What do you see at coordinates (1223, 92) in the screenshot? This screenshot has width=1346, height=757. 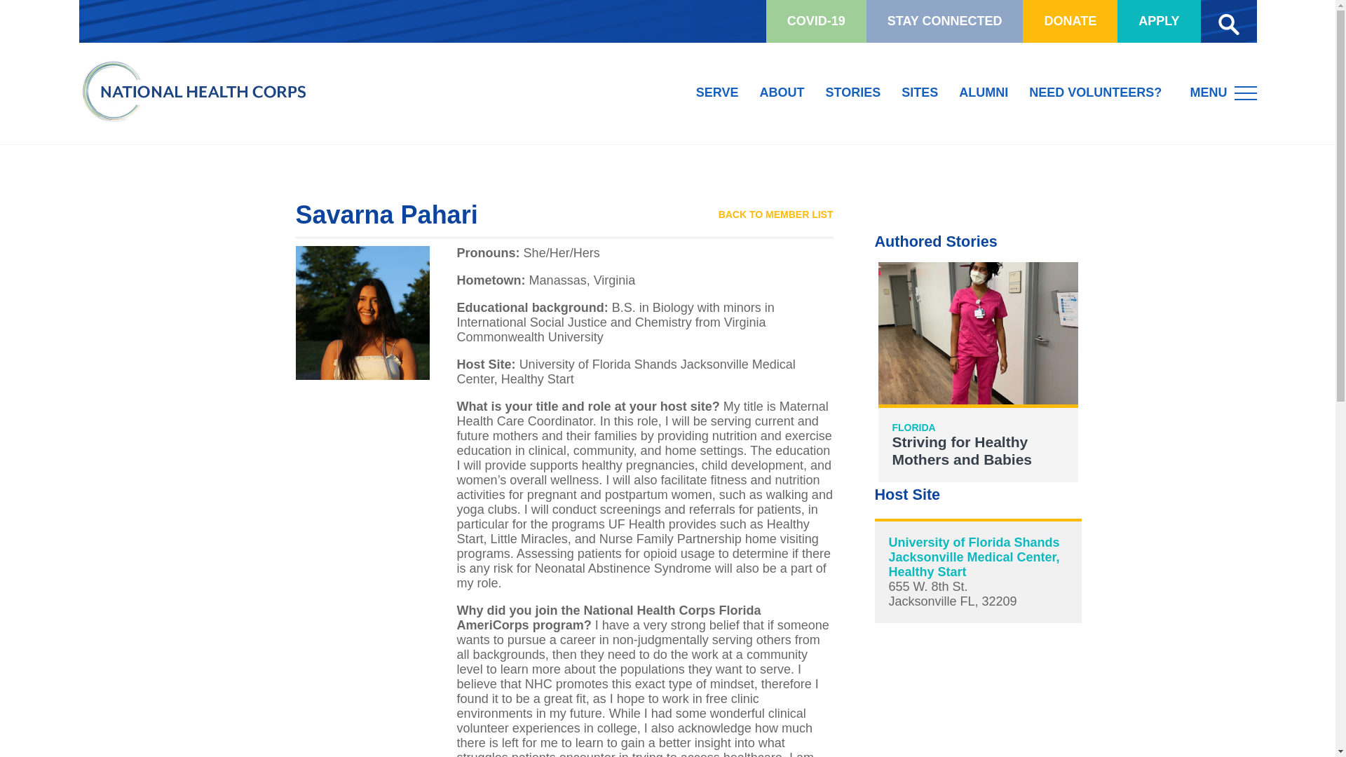 I see `MENU` at bounding box center [1223, 92].